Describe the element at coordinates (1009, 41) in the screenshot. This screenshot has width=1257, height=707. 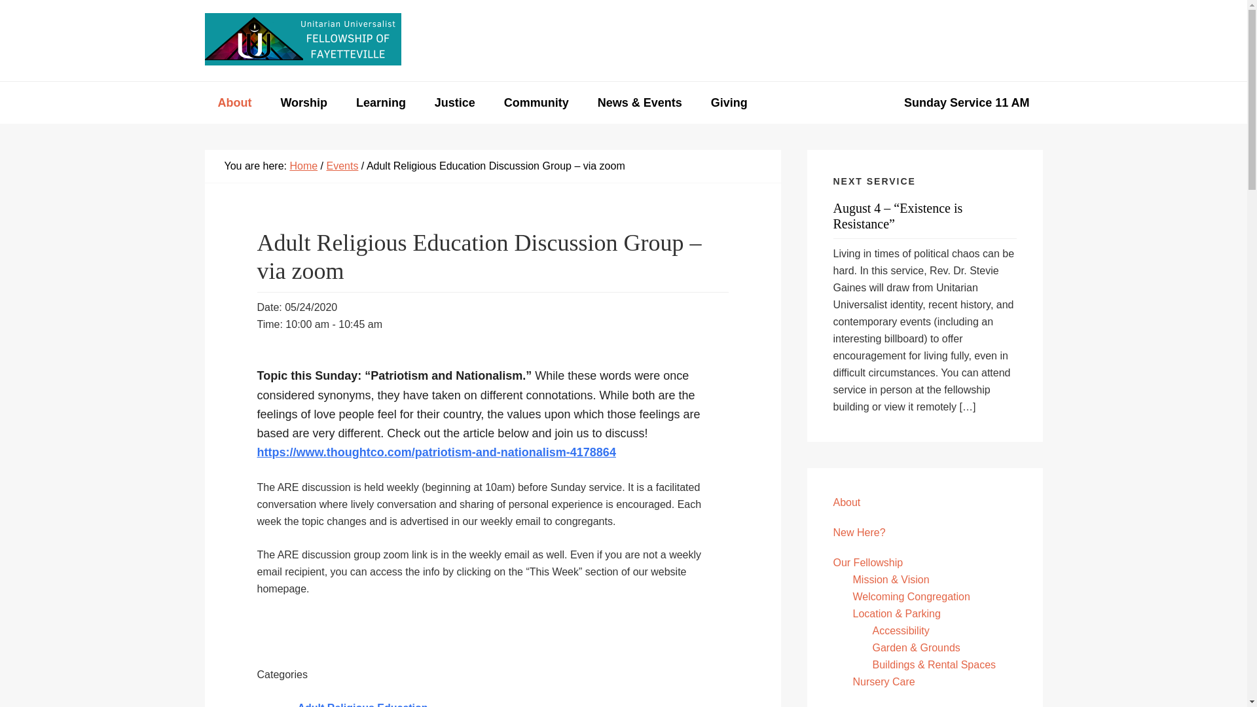
I see `Donate` at that location.